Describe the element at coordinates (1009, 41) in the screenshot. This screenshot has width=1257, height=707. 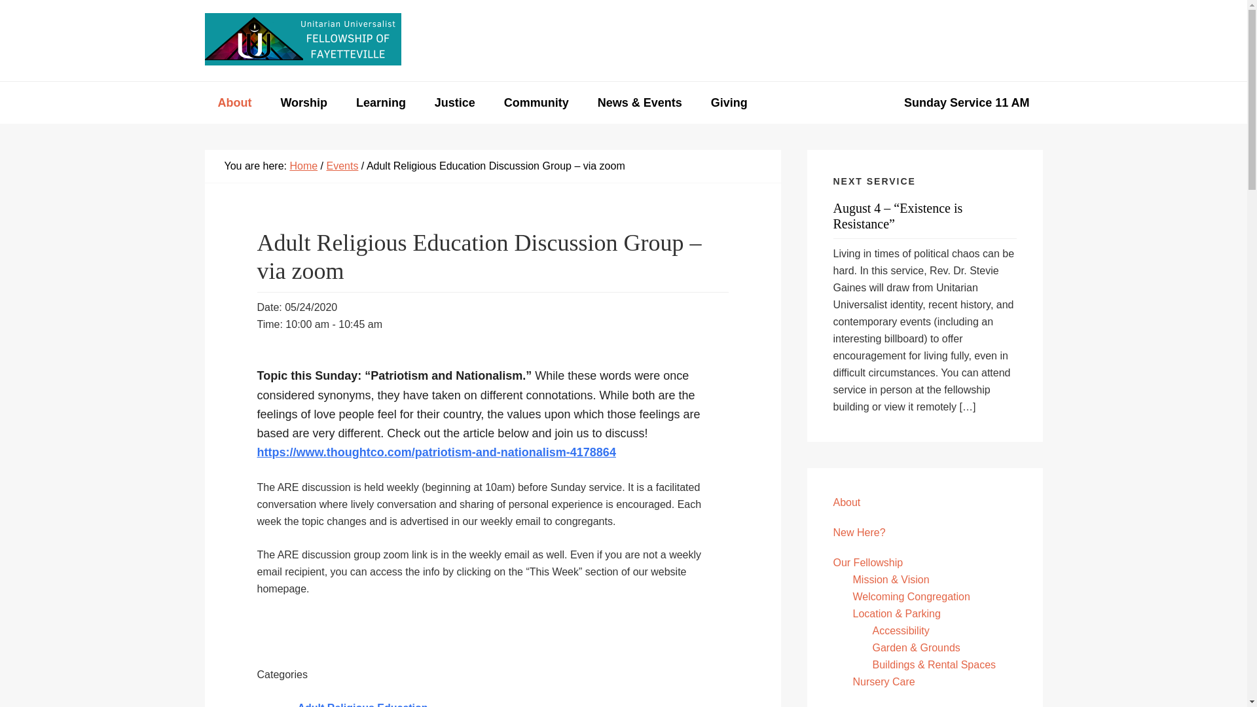
I see `Donate` at that location.